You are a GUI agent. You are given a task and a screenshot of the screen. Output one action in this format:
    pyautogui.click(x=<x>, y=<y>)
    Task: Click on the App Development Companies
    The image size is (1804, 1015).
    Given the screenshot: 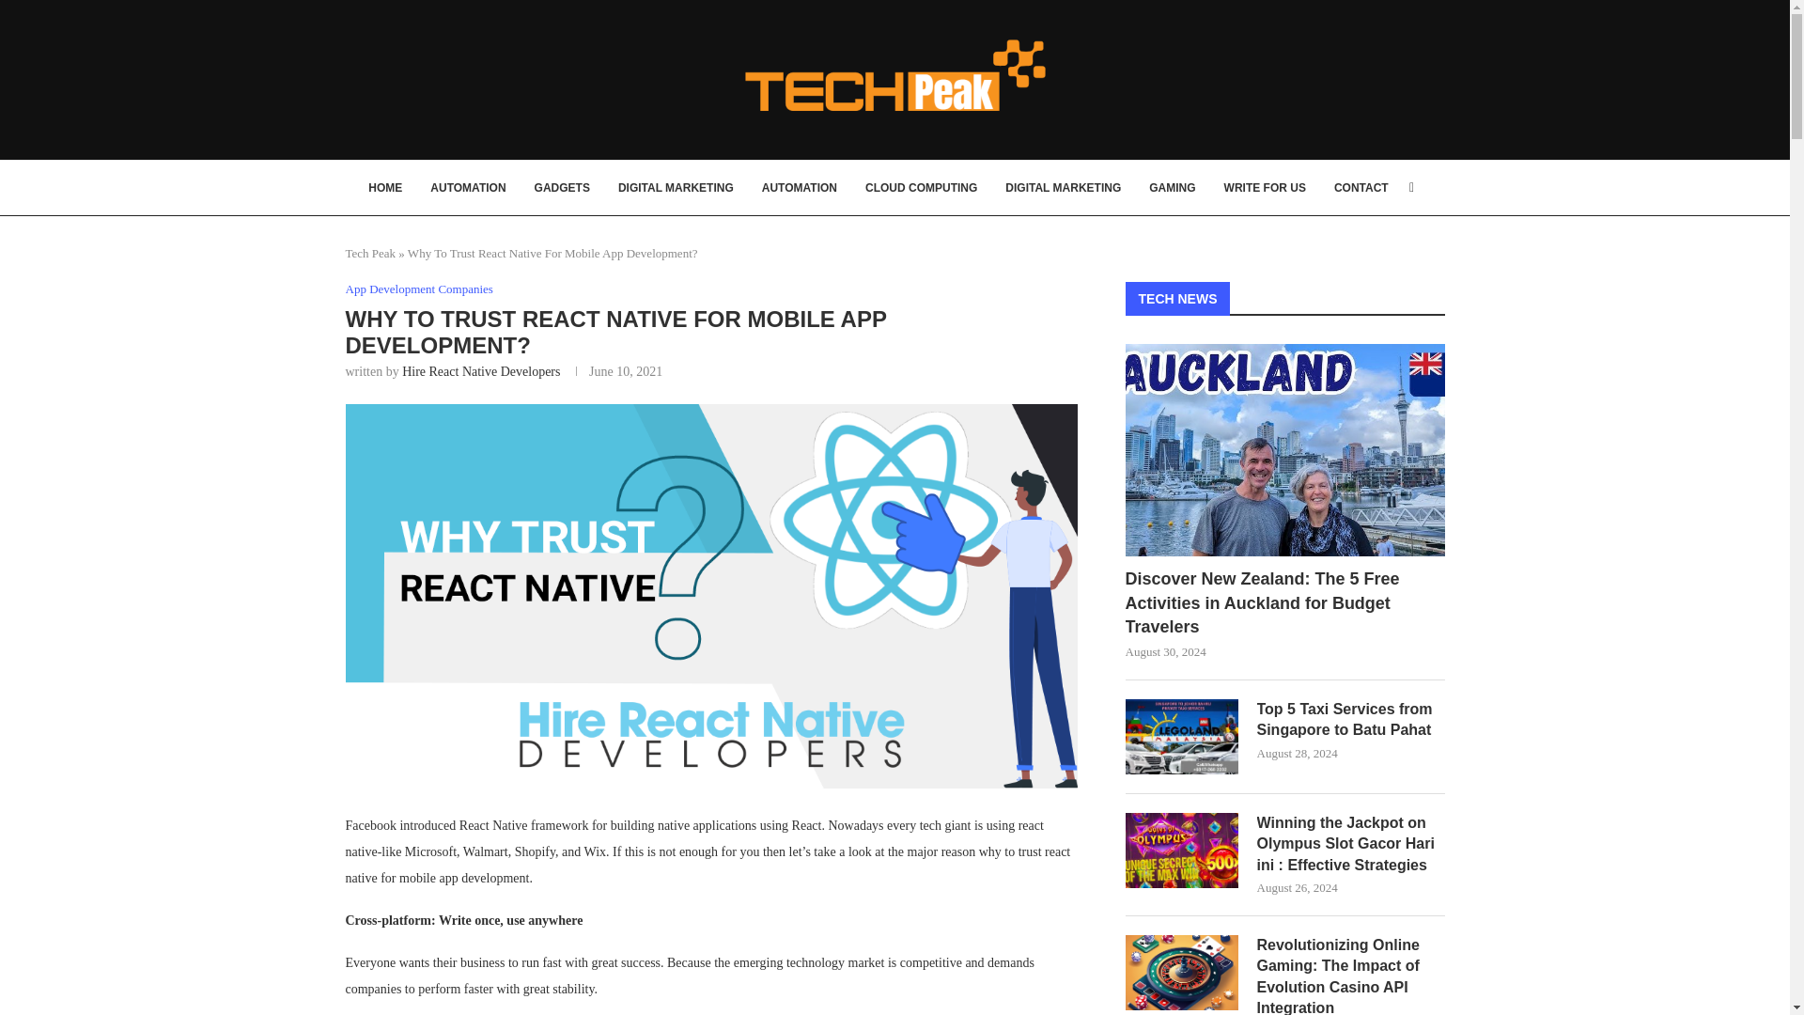 What is the action you would take?
    pyautogui.click(x=419, y=289)
    